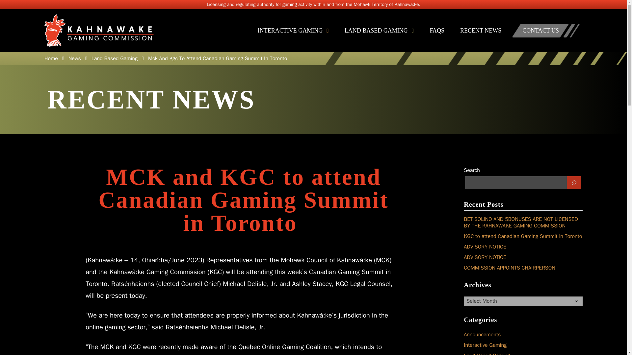  I want to click on INTERACTIVE GAMING, so click(293, 30).